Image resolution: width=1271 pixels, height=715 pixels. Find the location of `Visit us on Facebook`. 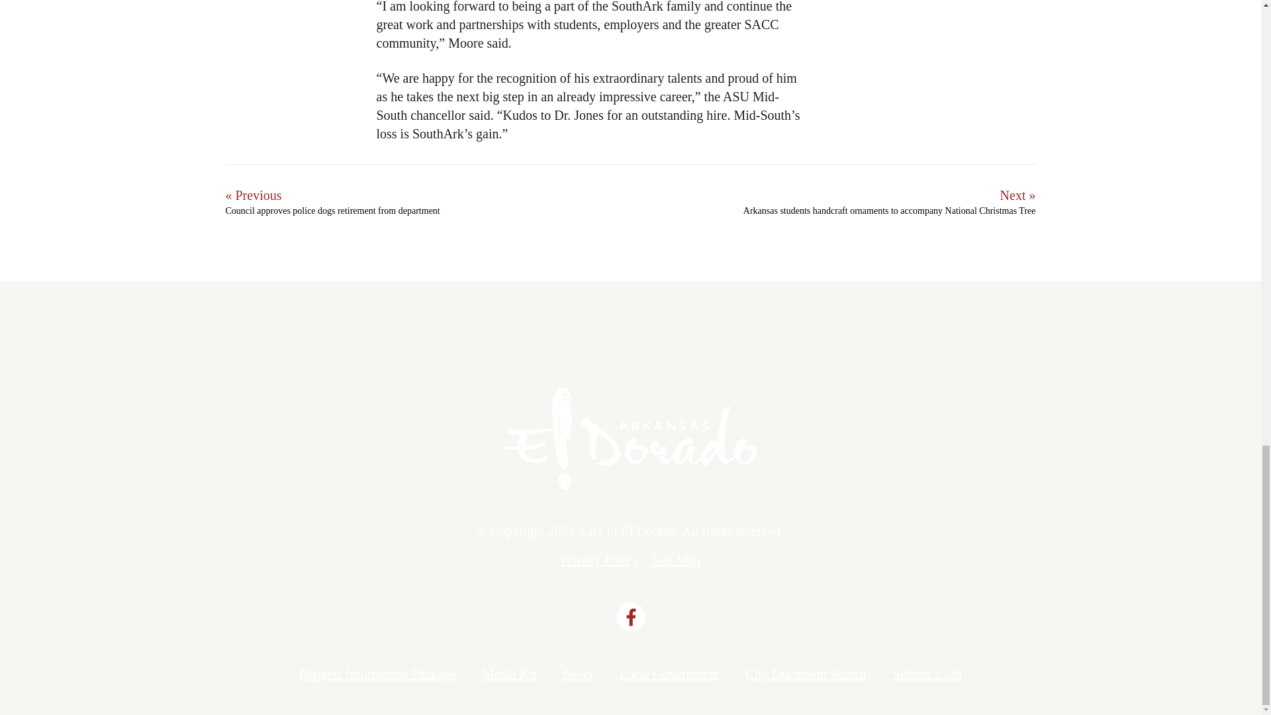

Visit us on Facebook is located at coordinates (630, 617).